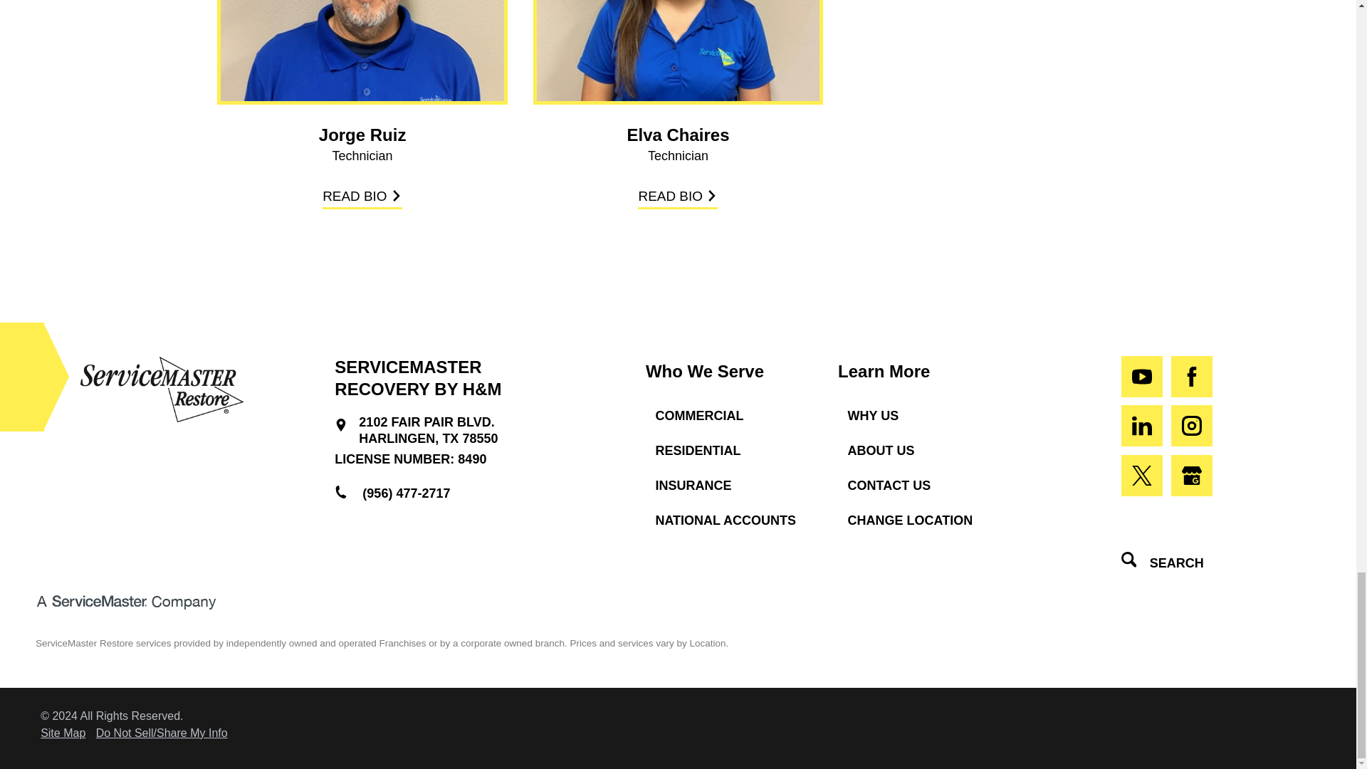 This screenshot has height=769, width=1367. What do you see at coordinates (125, 602) in the screenshot?
I see `A Service Master Company Logo` at bounding box center [125, 602].